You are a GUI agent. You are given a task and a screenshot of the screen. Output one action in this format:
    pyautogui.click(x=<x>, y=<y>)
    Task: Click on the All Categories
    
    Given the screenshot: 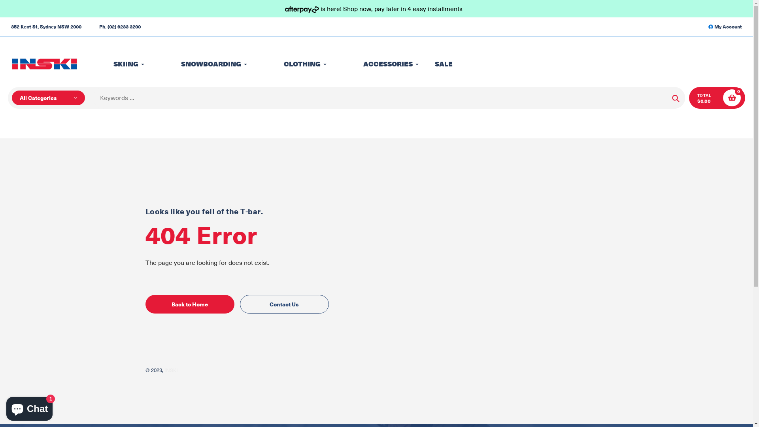 What is the action you would take?
    pyautogui.click(x=48, y=98)
    